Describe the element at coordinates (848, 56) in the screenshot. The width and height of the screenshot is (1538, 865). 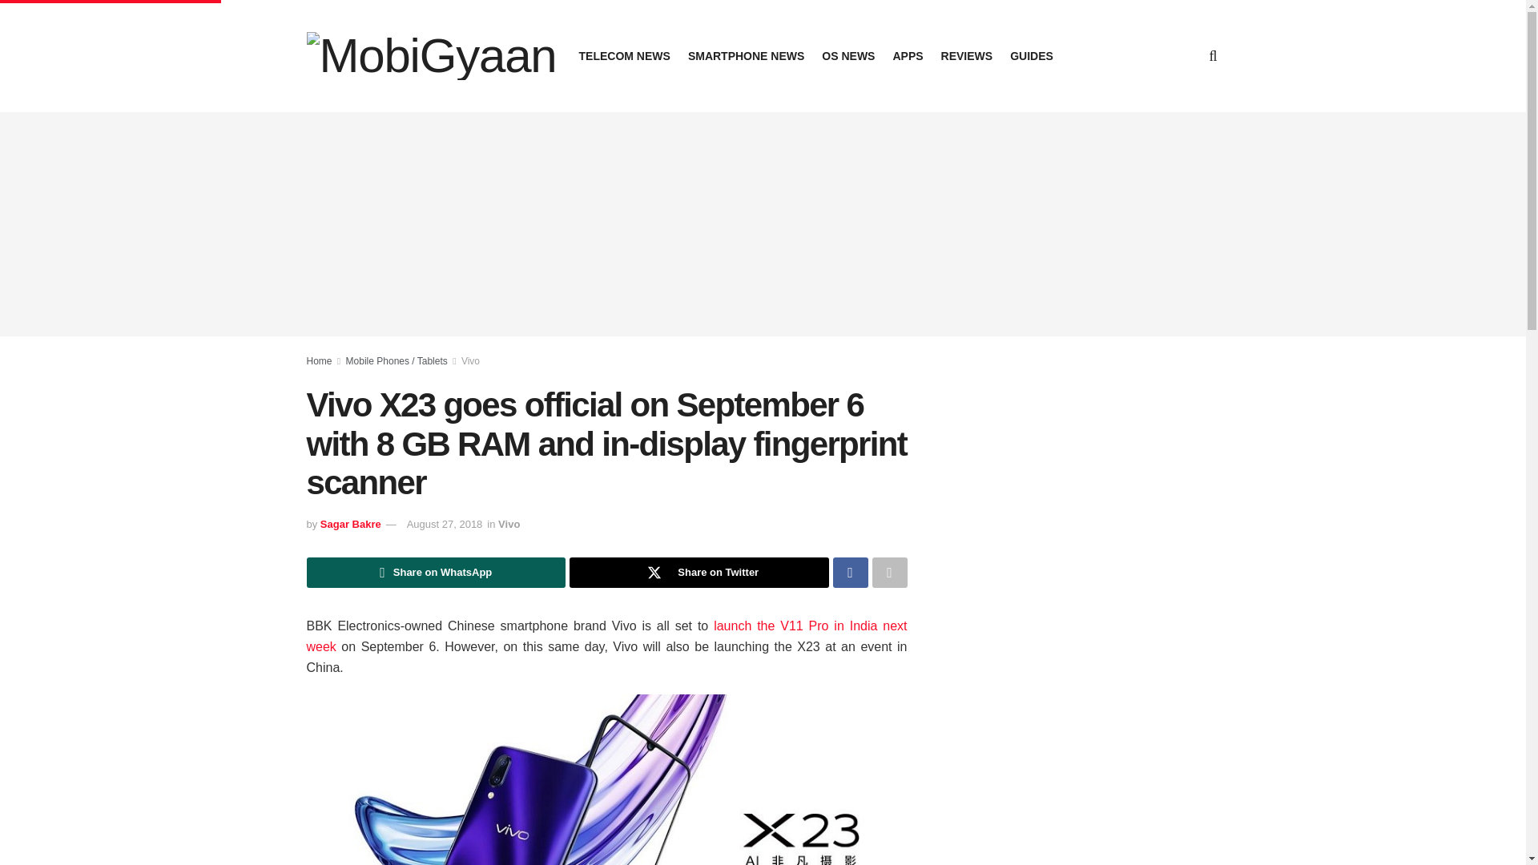
I see `OS NEWS` at that location.